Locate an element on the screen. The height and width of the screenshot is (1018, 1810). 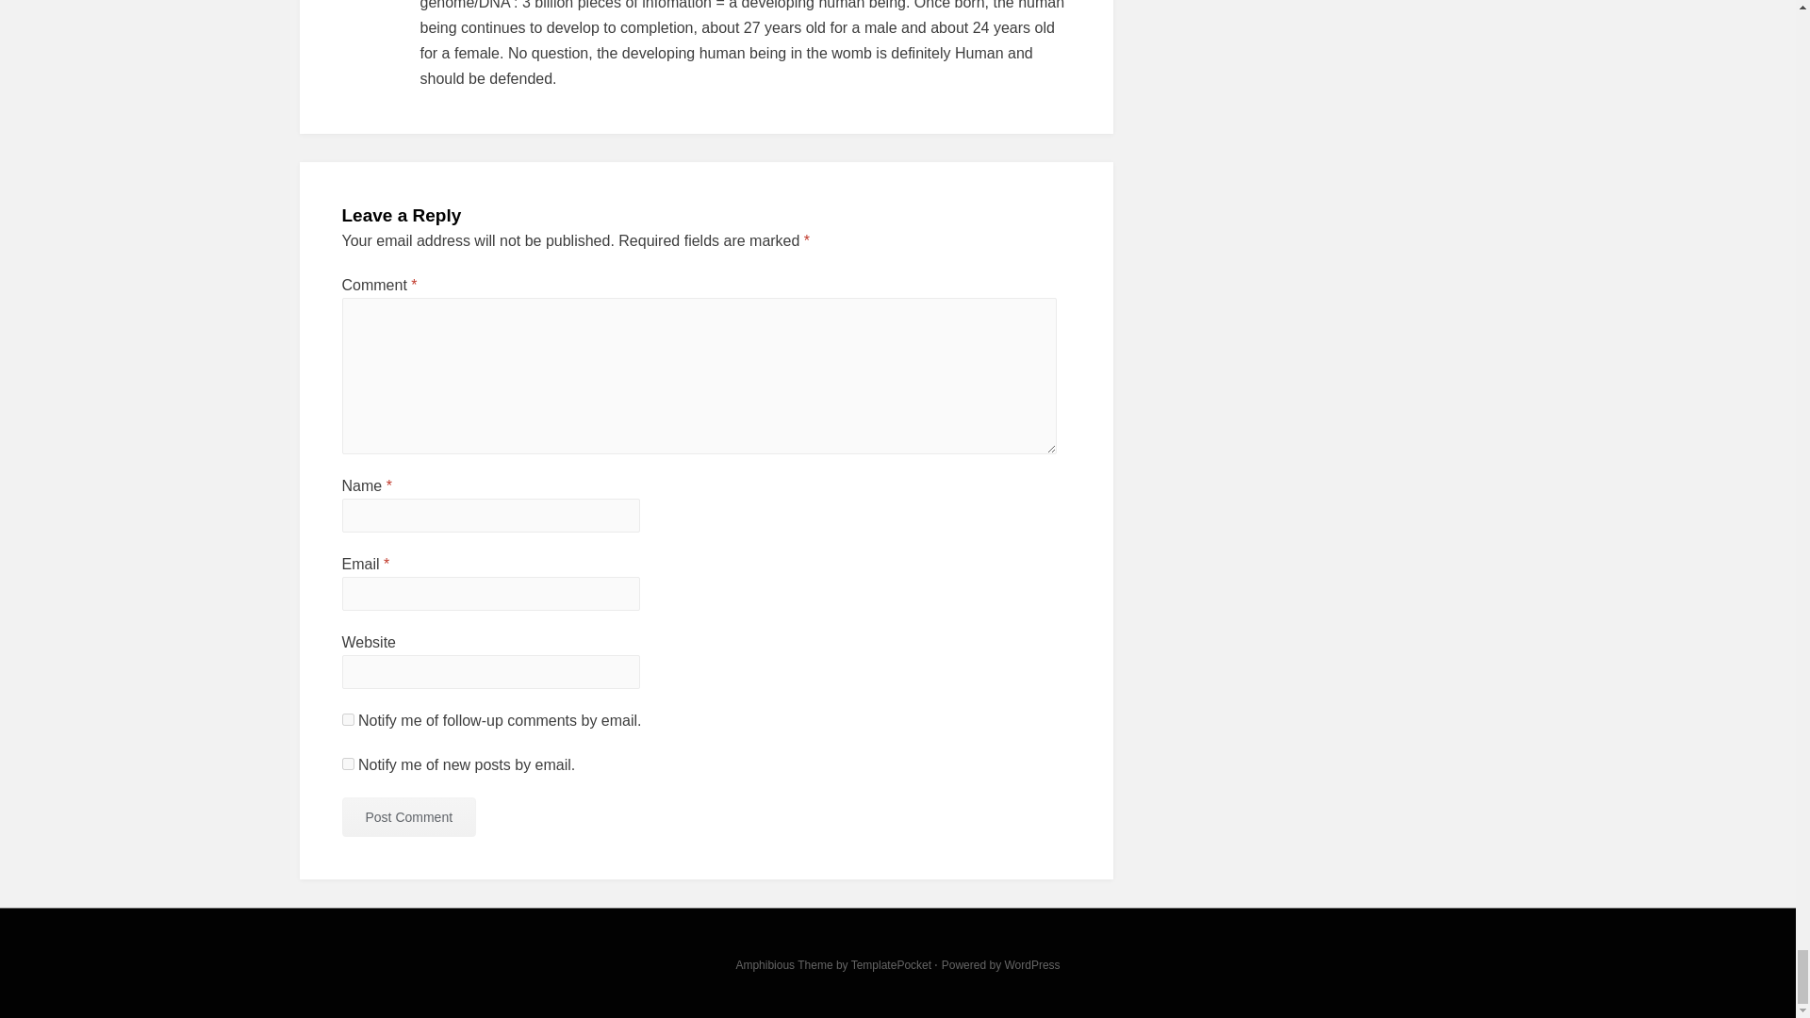
Post Comment is located at coordinates (408, 816).